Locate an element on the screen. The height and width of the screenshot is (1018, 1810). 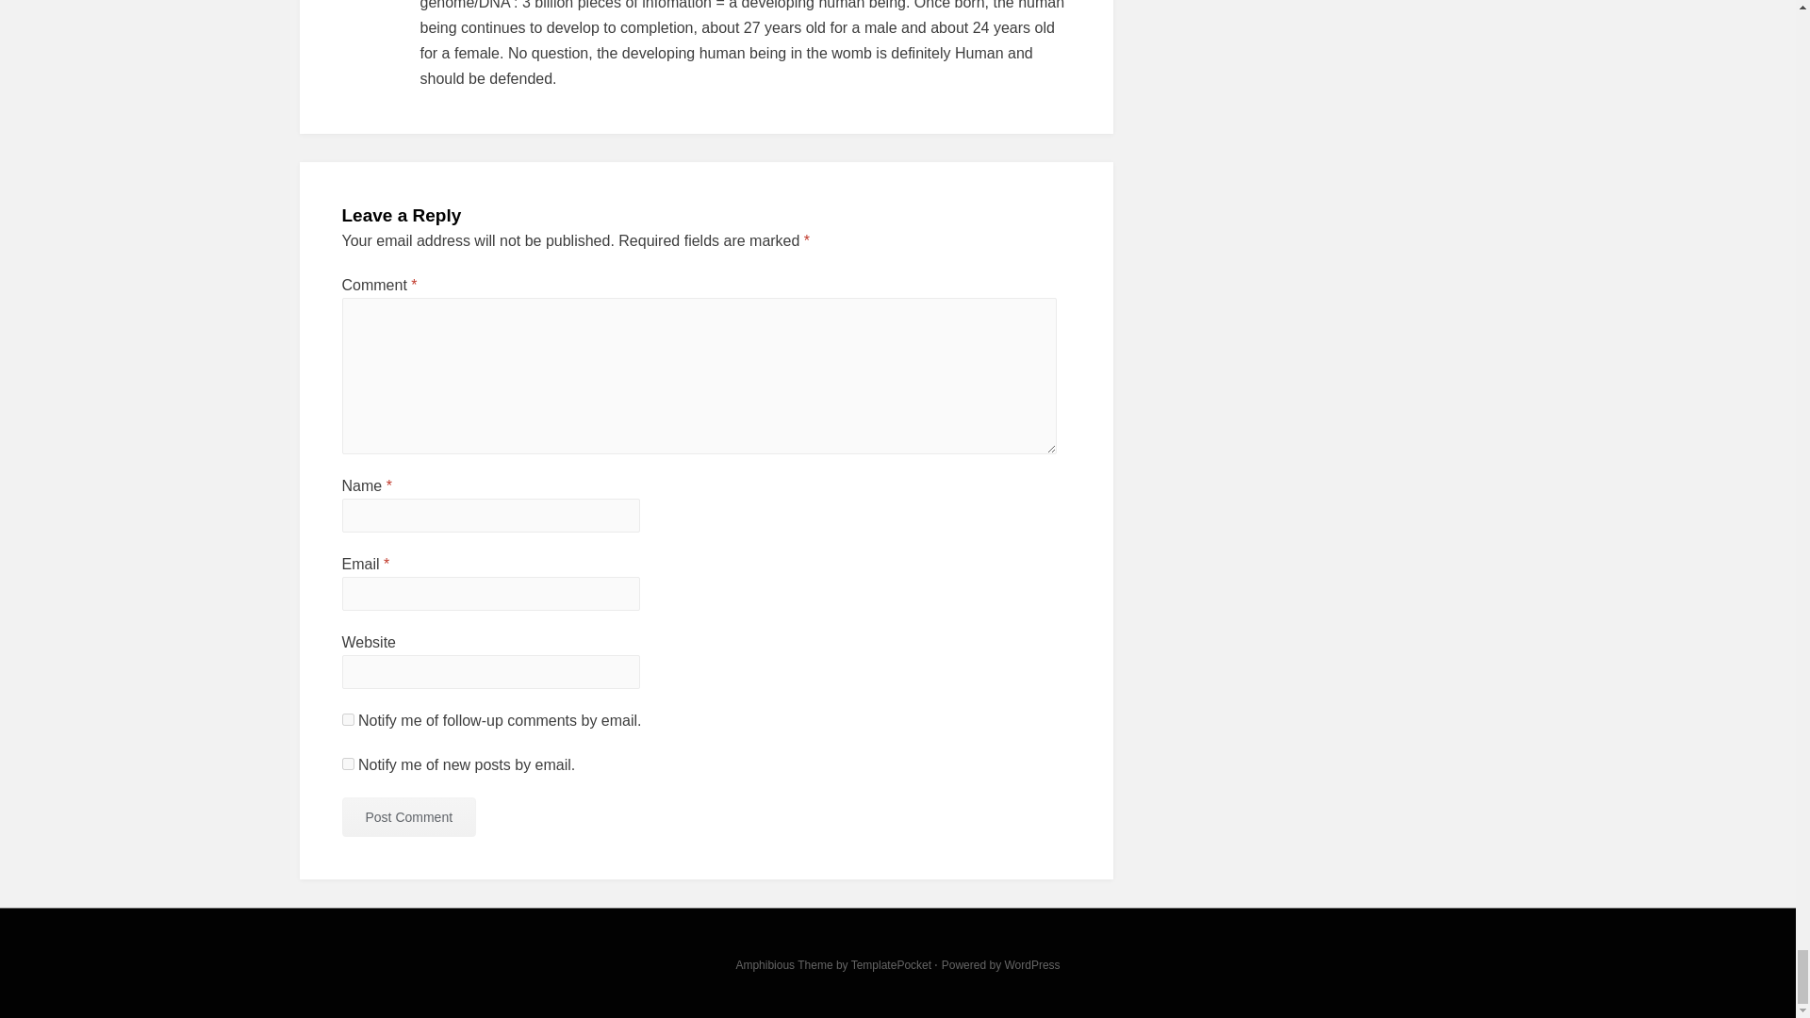
Post Comment is located at coordinates (408, 816).